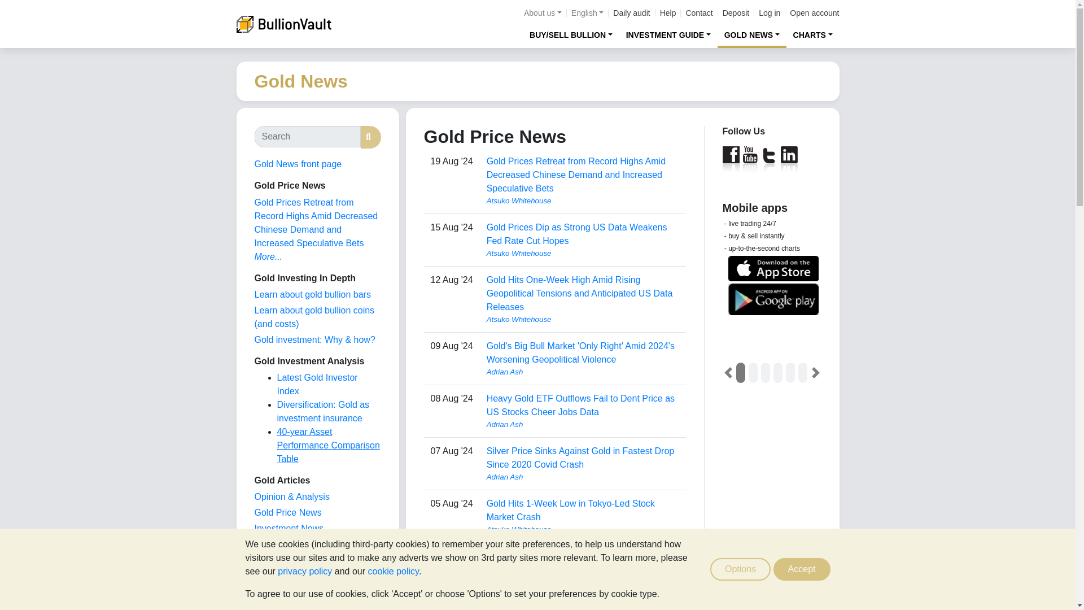 The image size is (1084, 610). I want to click on Gold Investor Index, so click(293, 544).